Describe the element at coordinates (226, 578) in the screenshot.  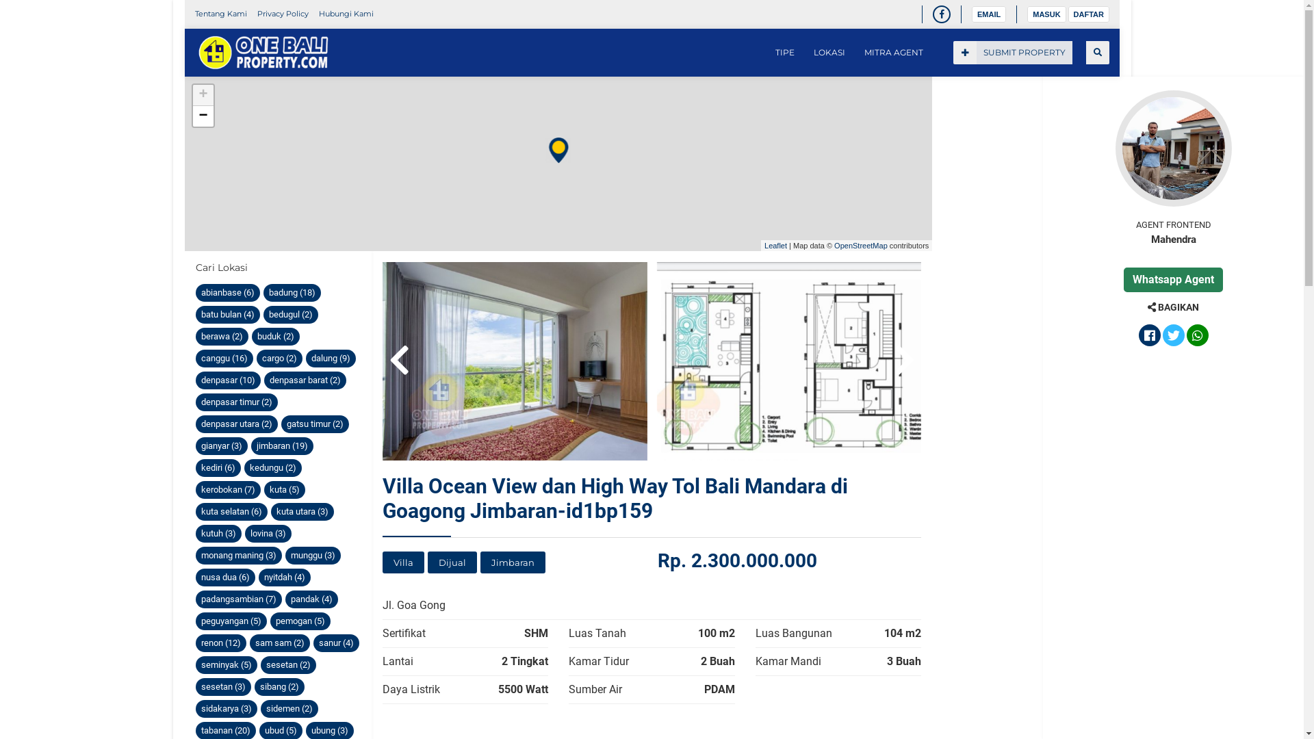
I see `nusa dua (6)` at that location.